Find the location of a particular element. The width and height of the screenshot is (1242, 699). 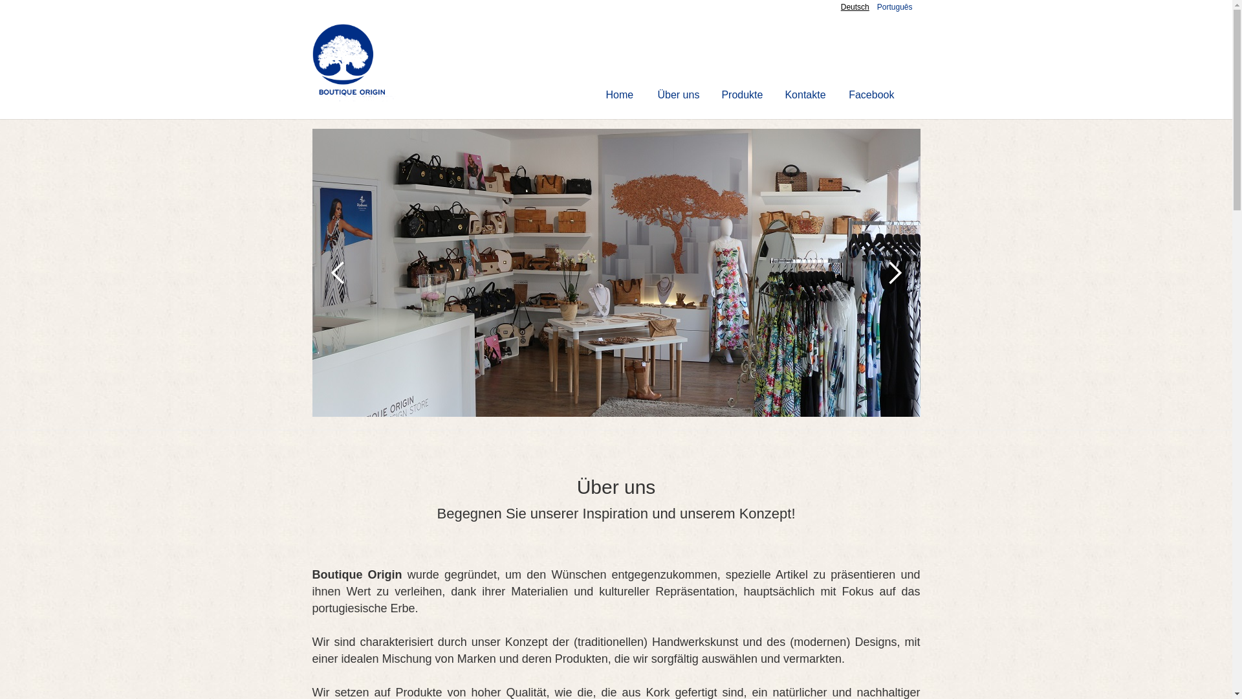

Produkte is located at coordinates (742, 95).